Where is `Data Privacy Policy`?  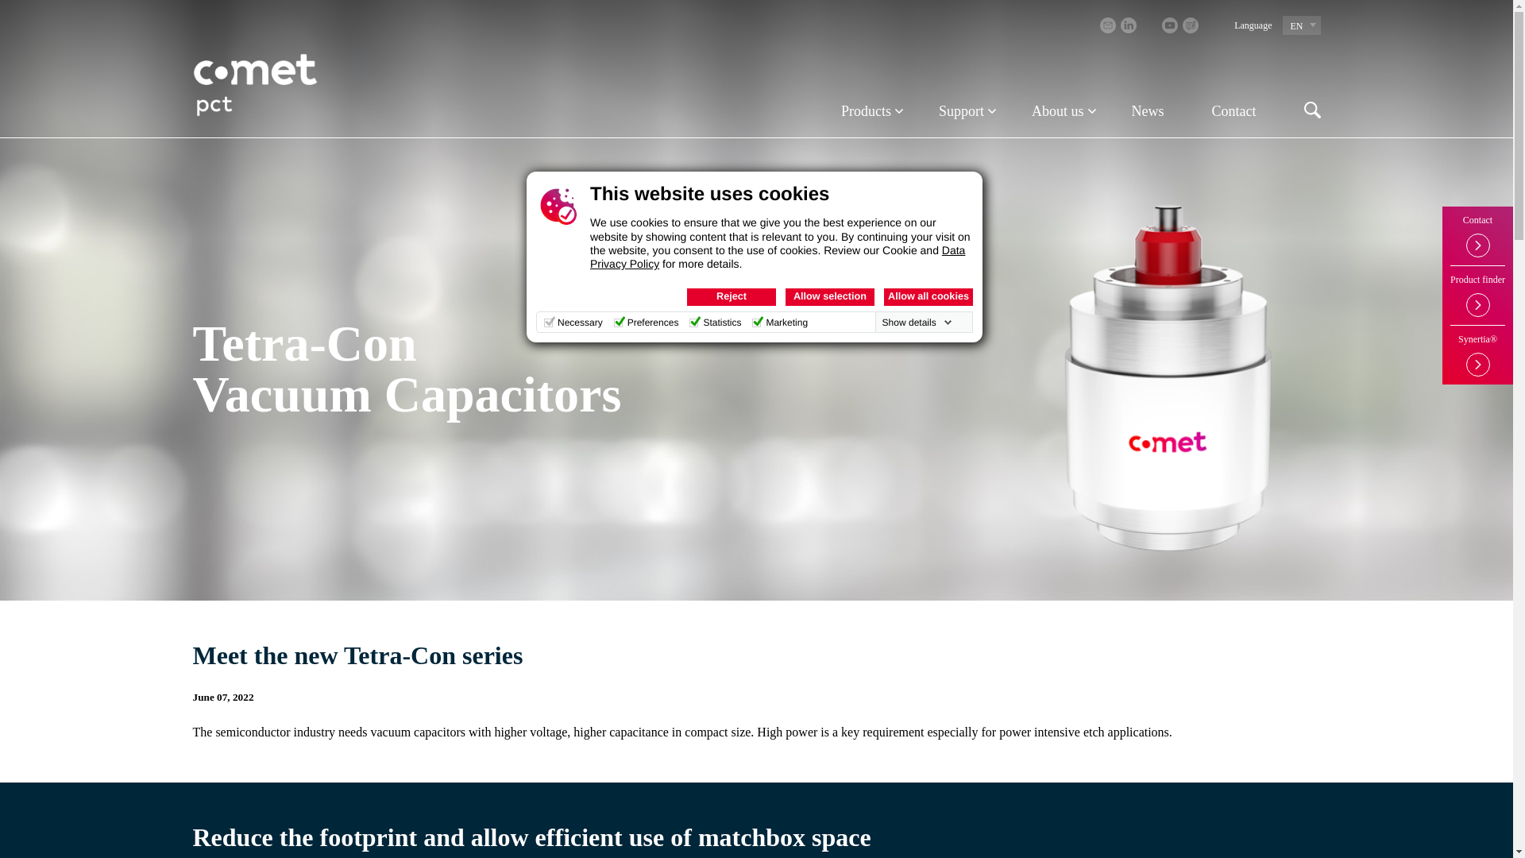 Data Privacy Policy is located at coordinates (778, 257).